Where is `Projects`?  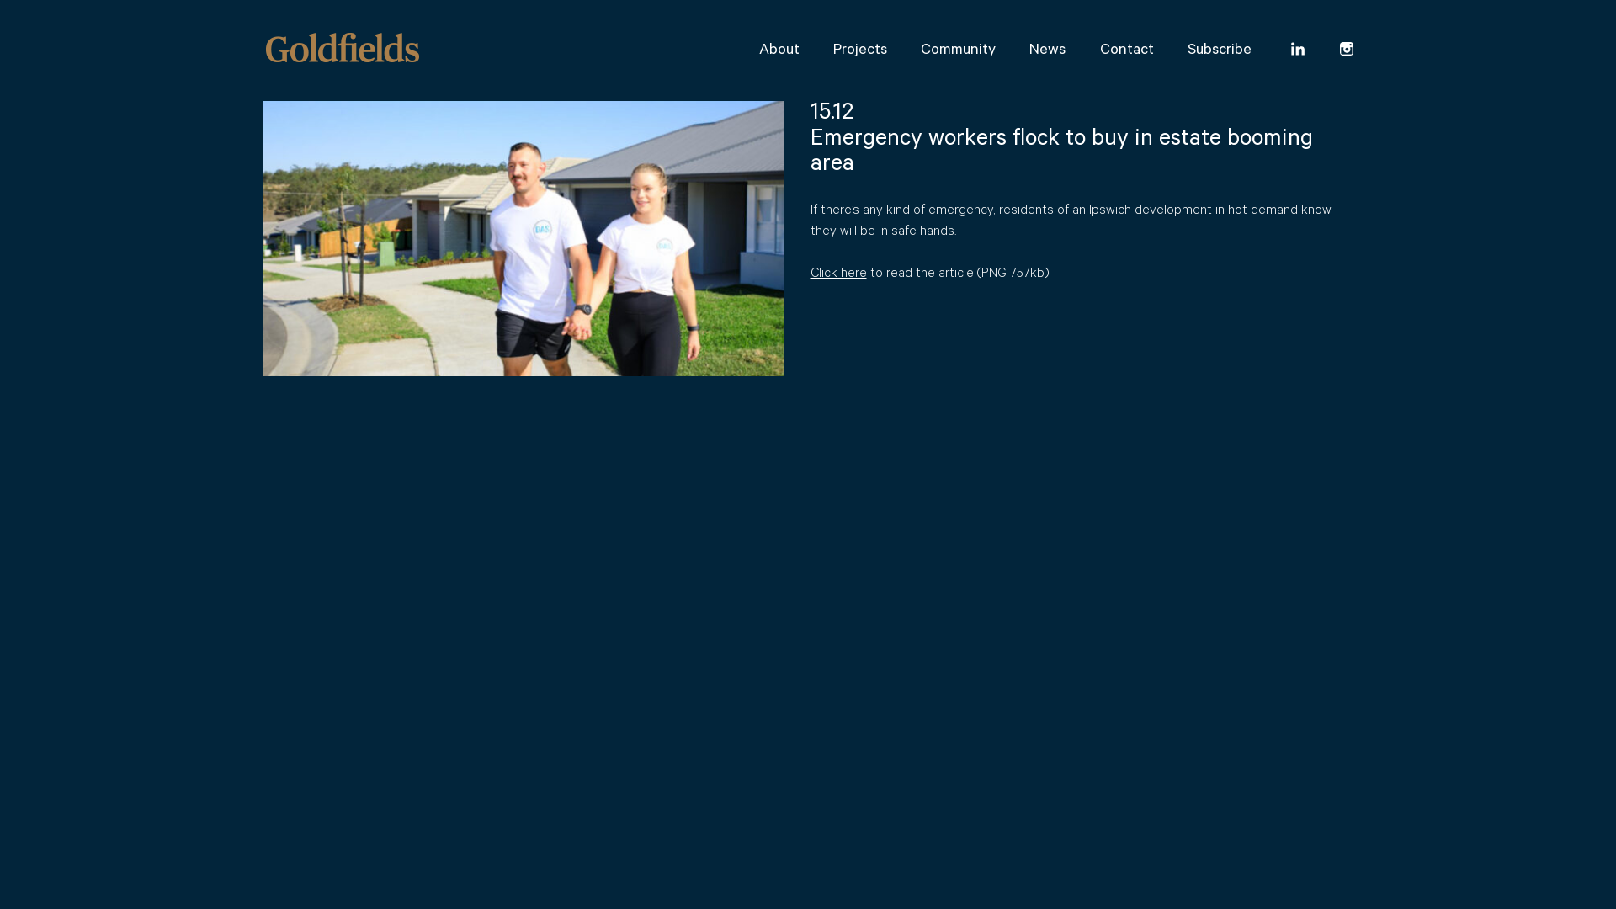 Projects is located at coordinates (860, 51).